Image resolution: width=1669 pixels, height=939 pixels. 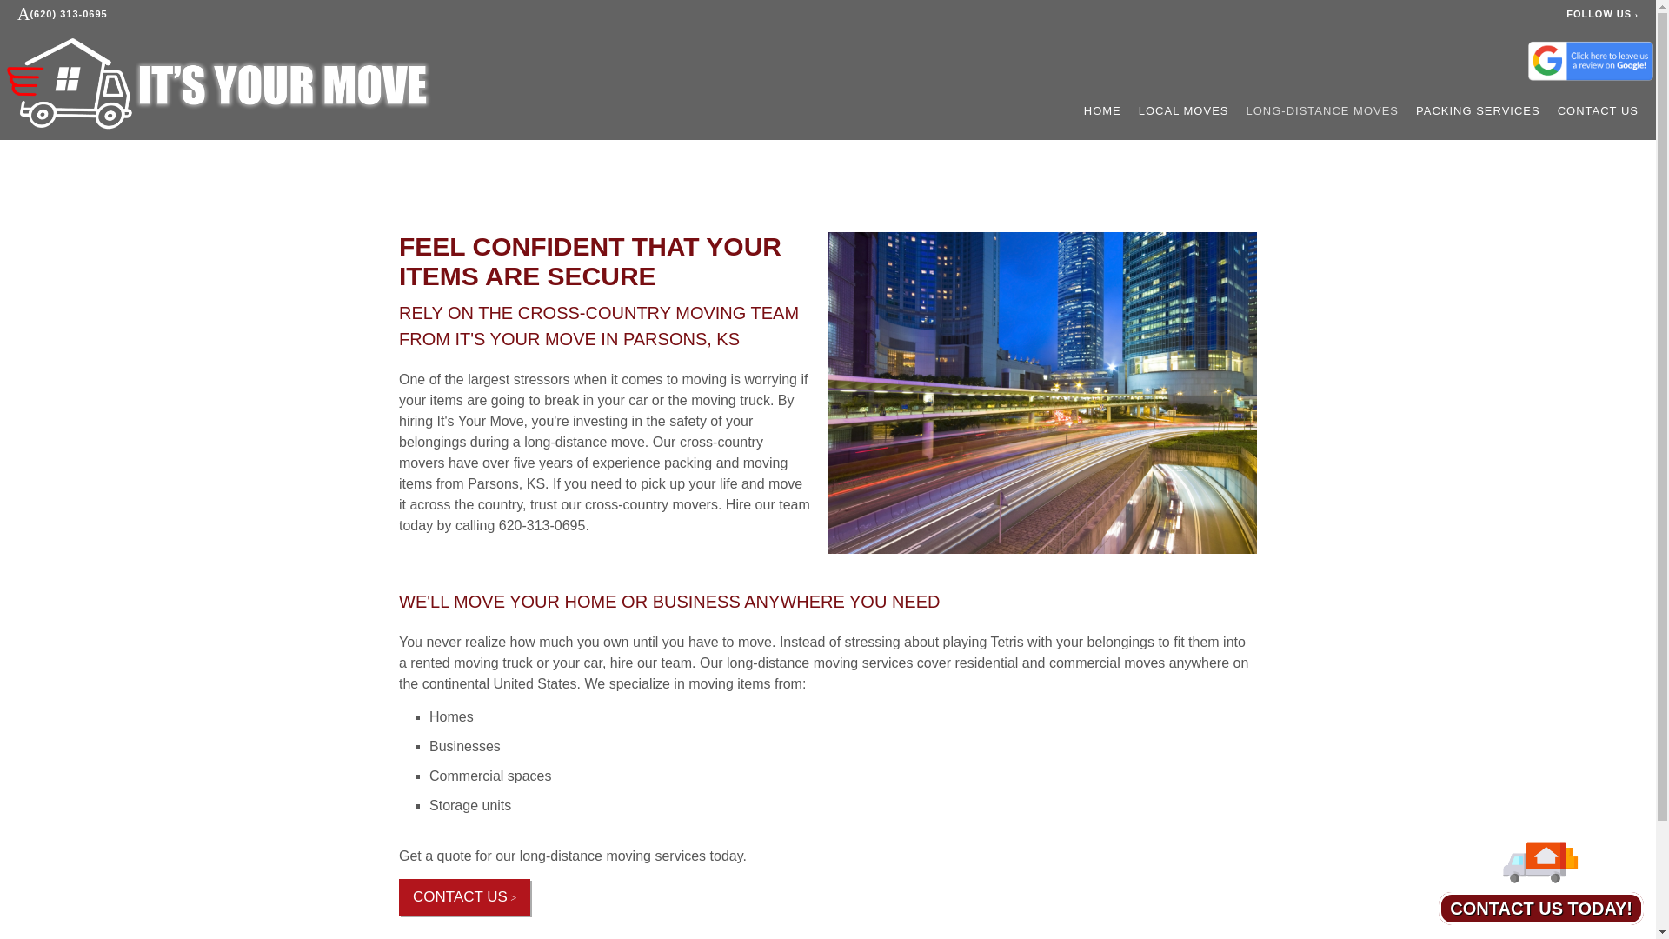 I want to click on CONTACT US, so click(x=464, y=897).